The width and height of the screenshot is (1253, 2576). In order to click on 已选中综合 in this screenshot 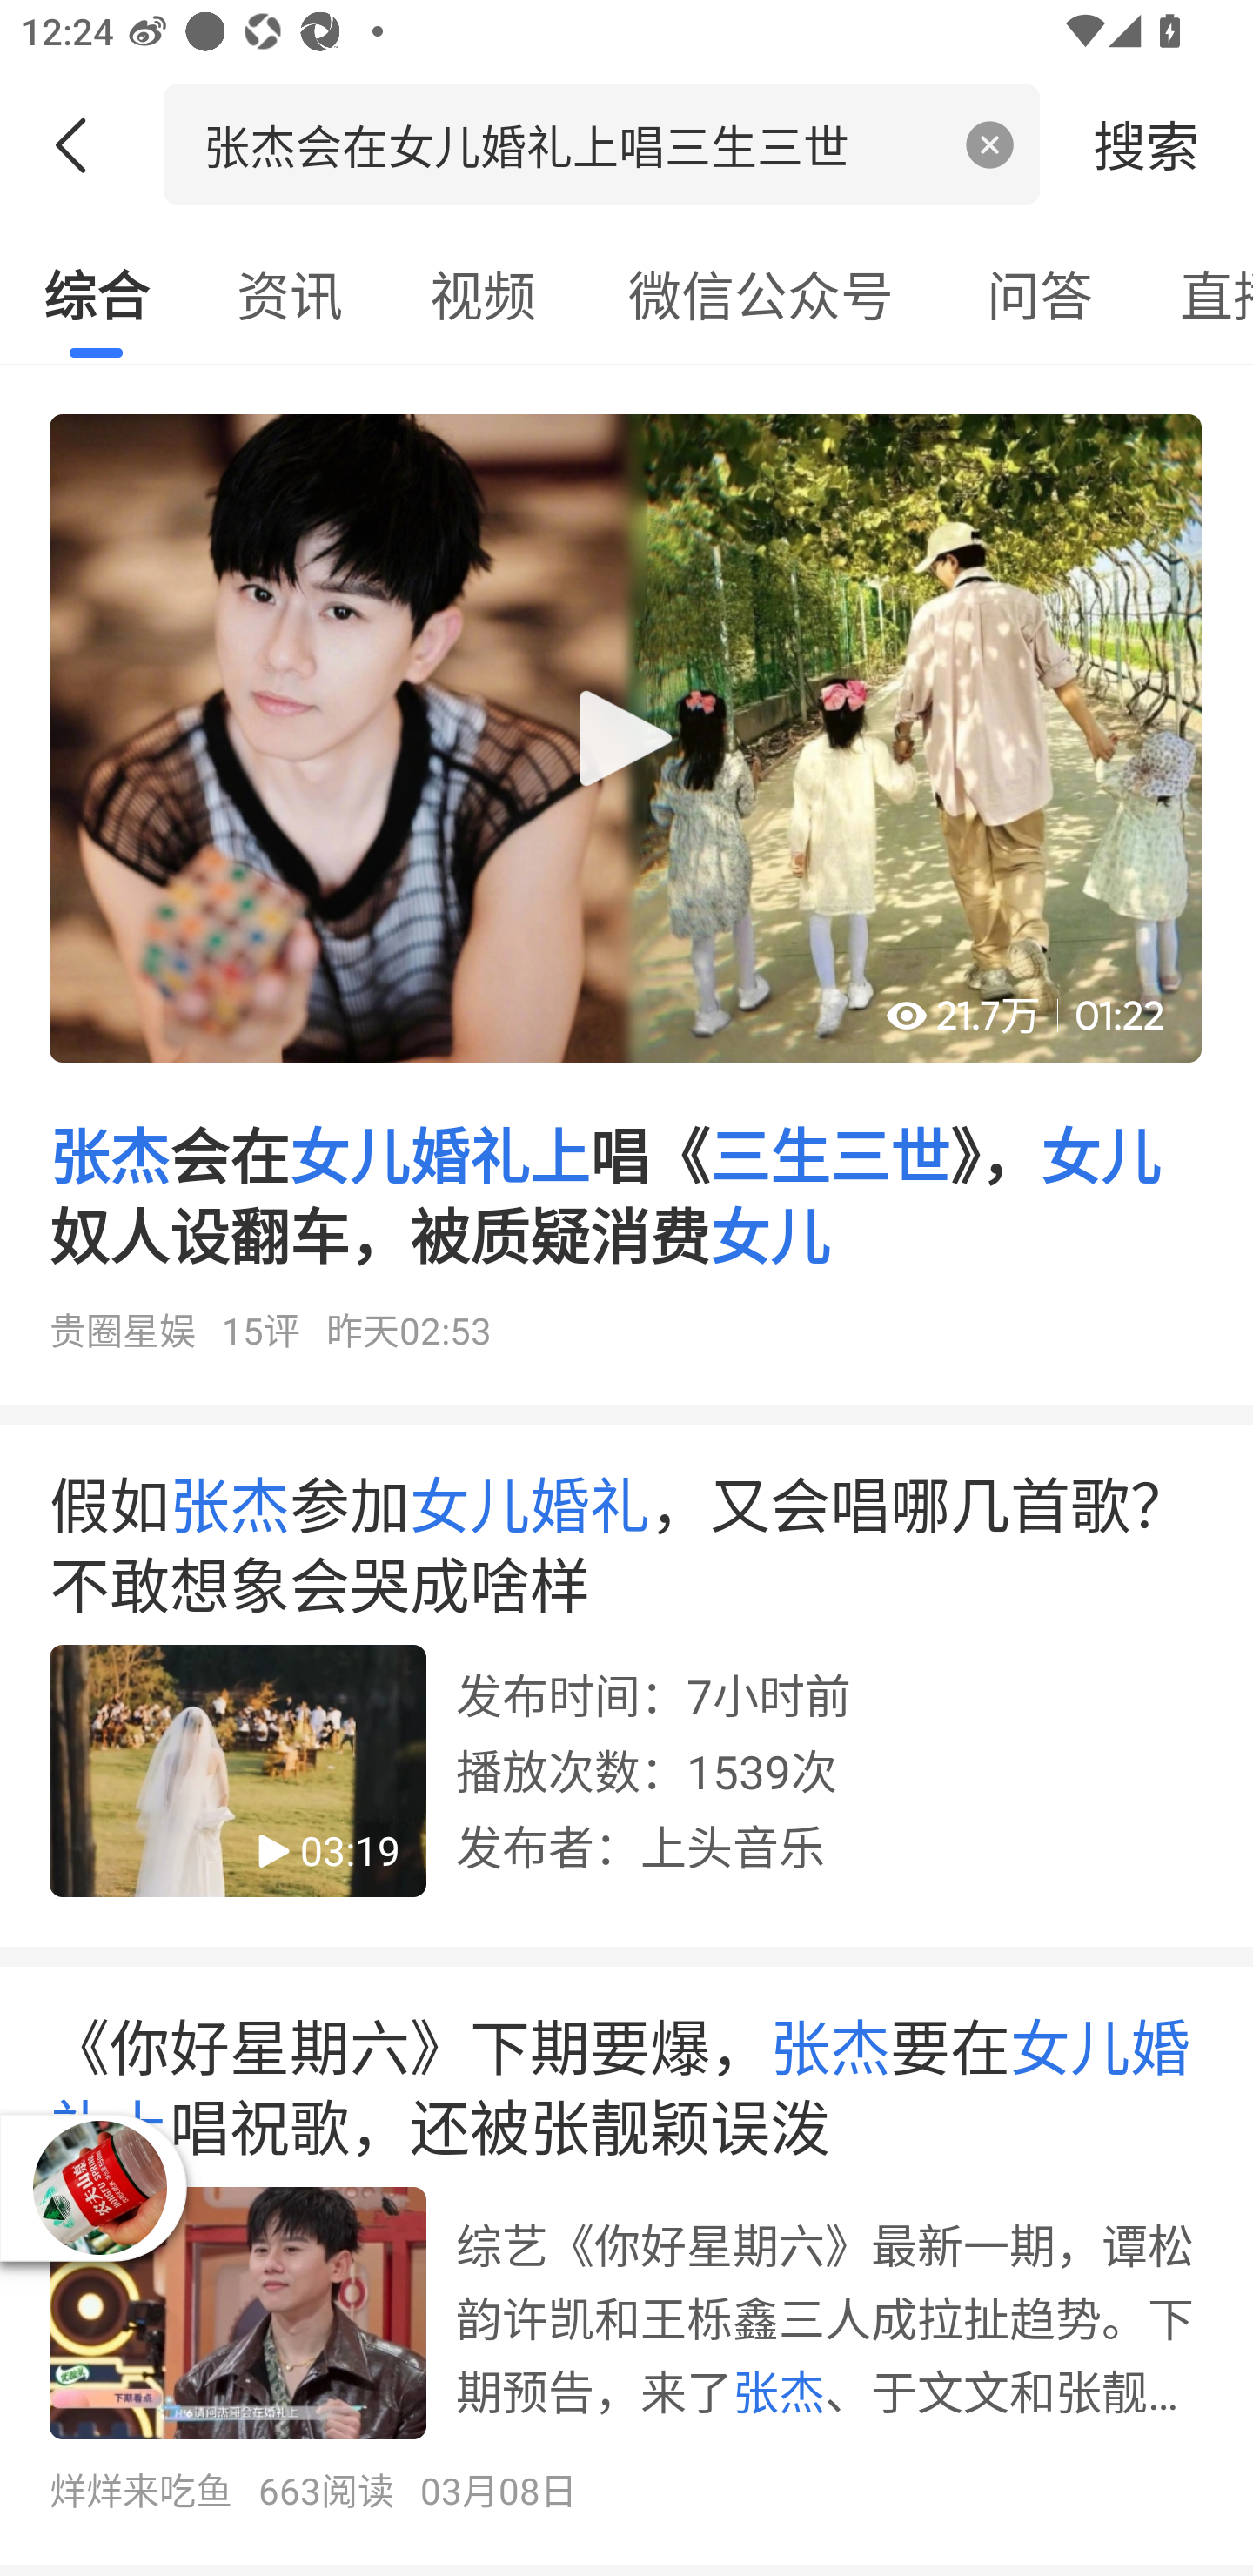, I will do `click(96, 294)`.